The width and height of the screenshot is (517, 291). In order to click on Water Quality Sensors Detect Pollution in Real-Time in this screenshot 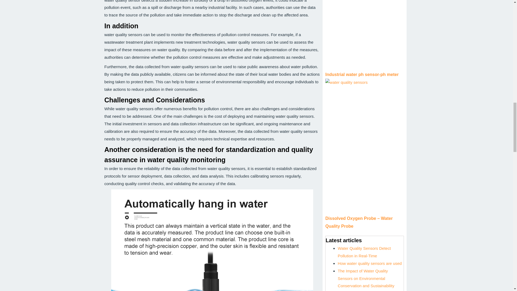, I will do `click(364, 252)`.